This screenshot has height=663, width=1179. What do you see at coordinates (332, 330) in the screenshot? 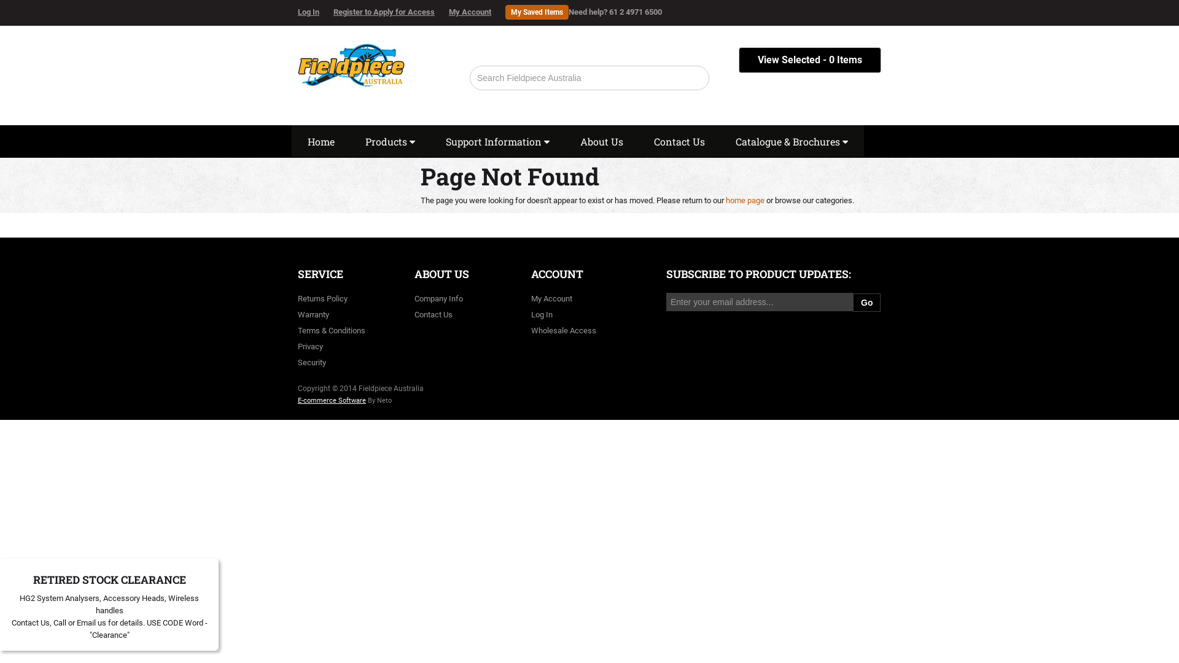
I see `Terms & Conditions` at bounding box center [332, 330].